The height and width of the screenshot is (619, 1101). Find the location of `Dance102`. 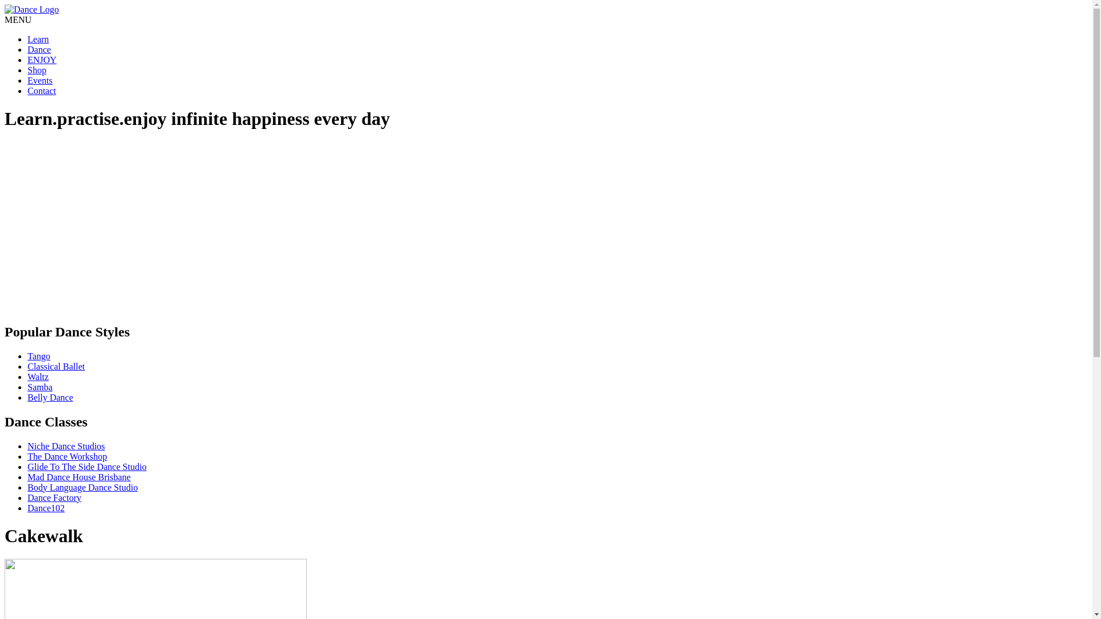

Dance102 is located at coordinates (46, 508).